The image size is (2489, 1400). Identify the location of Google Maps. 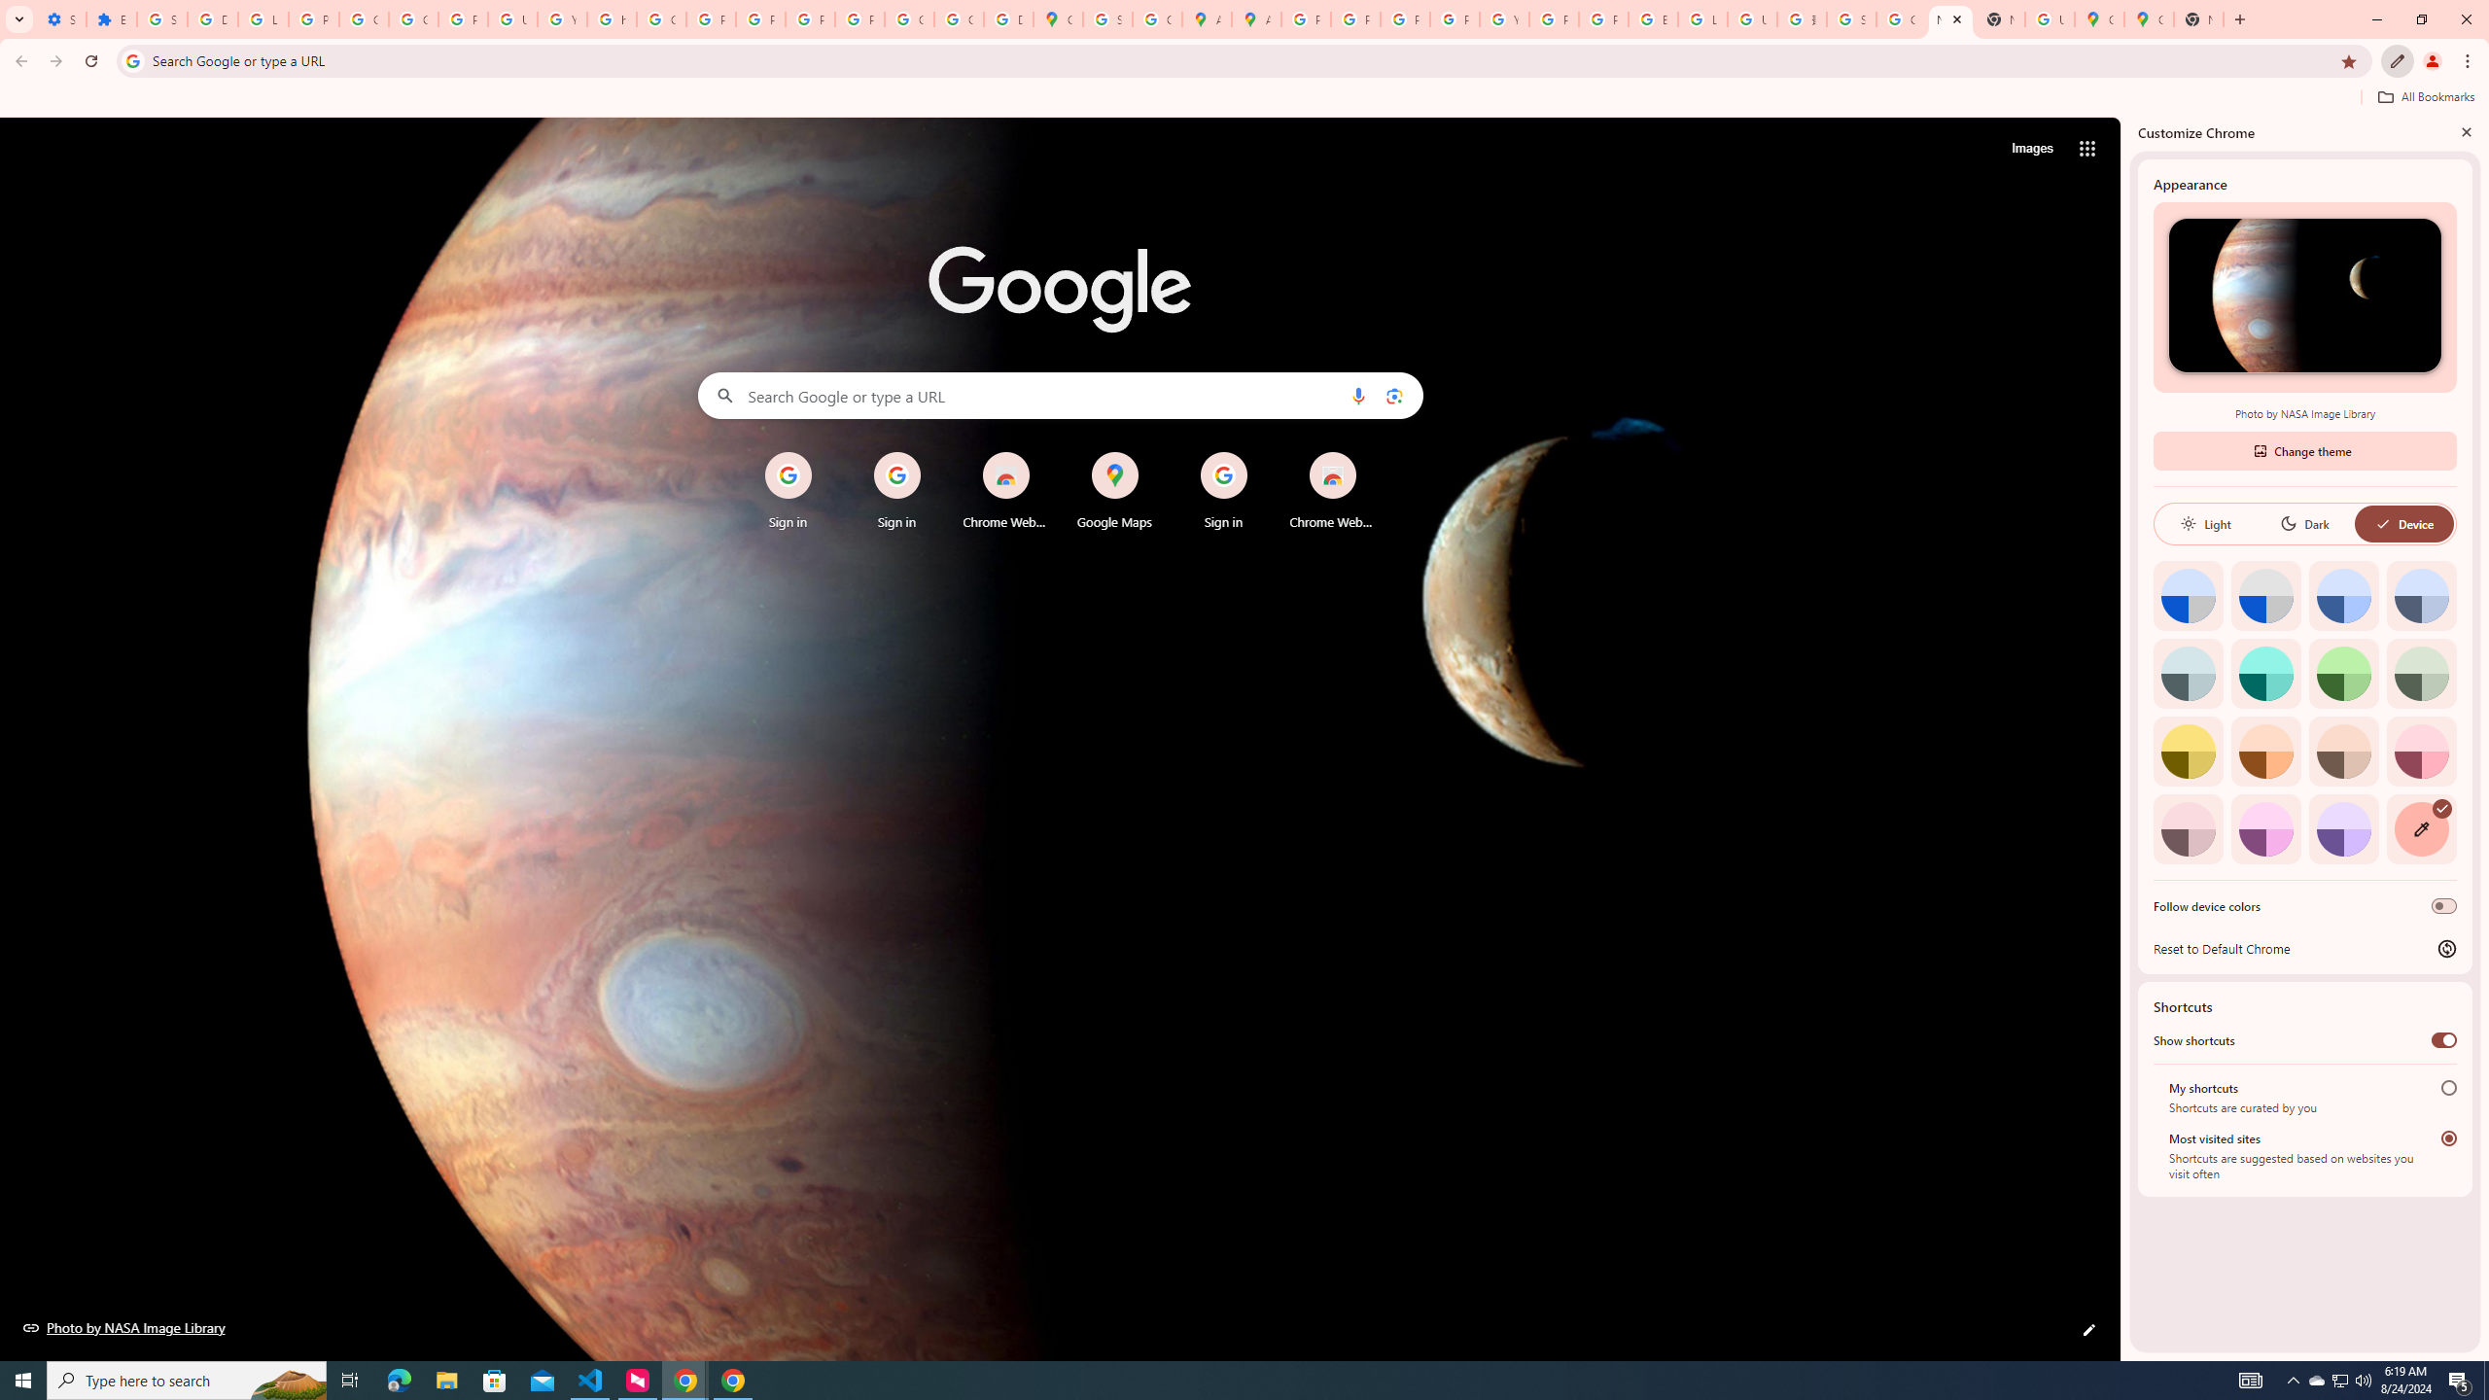
(1058, 19).